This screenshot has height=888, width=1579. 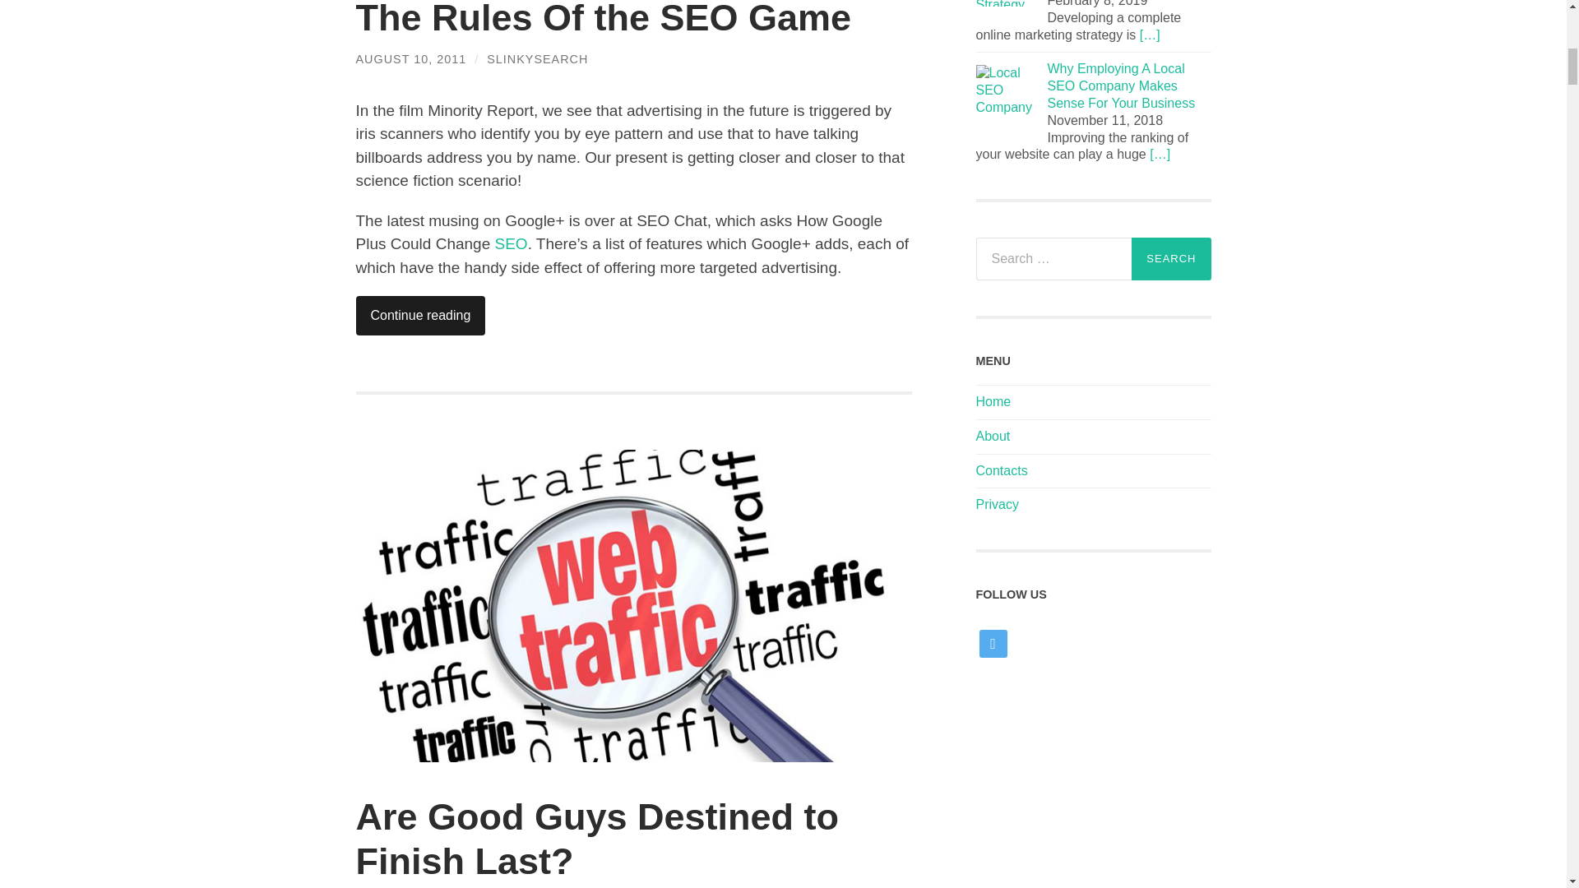 What do you see at coordinates (419, 316) in the screenshot?
I see `Continue reading` at bounding box center [419, 316].